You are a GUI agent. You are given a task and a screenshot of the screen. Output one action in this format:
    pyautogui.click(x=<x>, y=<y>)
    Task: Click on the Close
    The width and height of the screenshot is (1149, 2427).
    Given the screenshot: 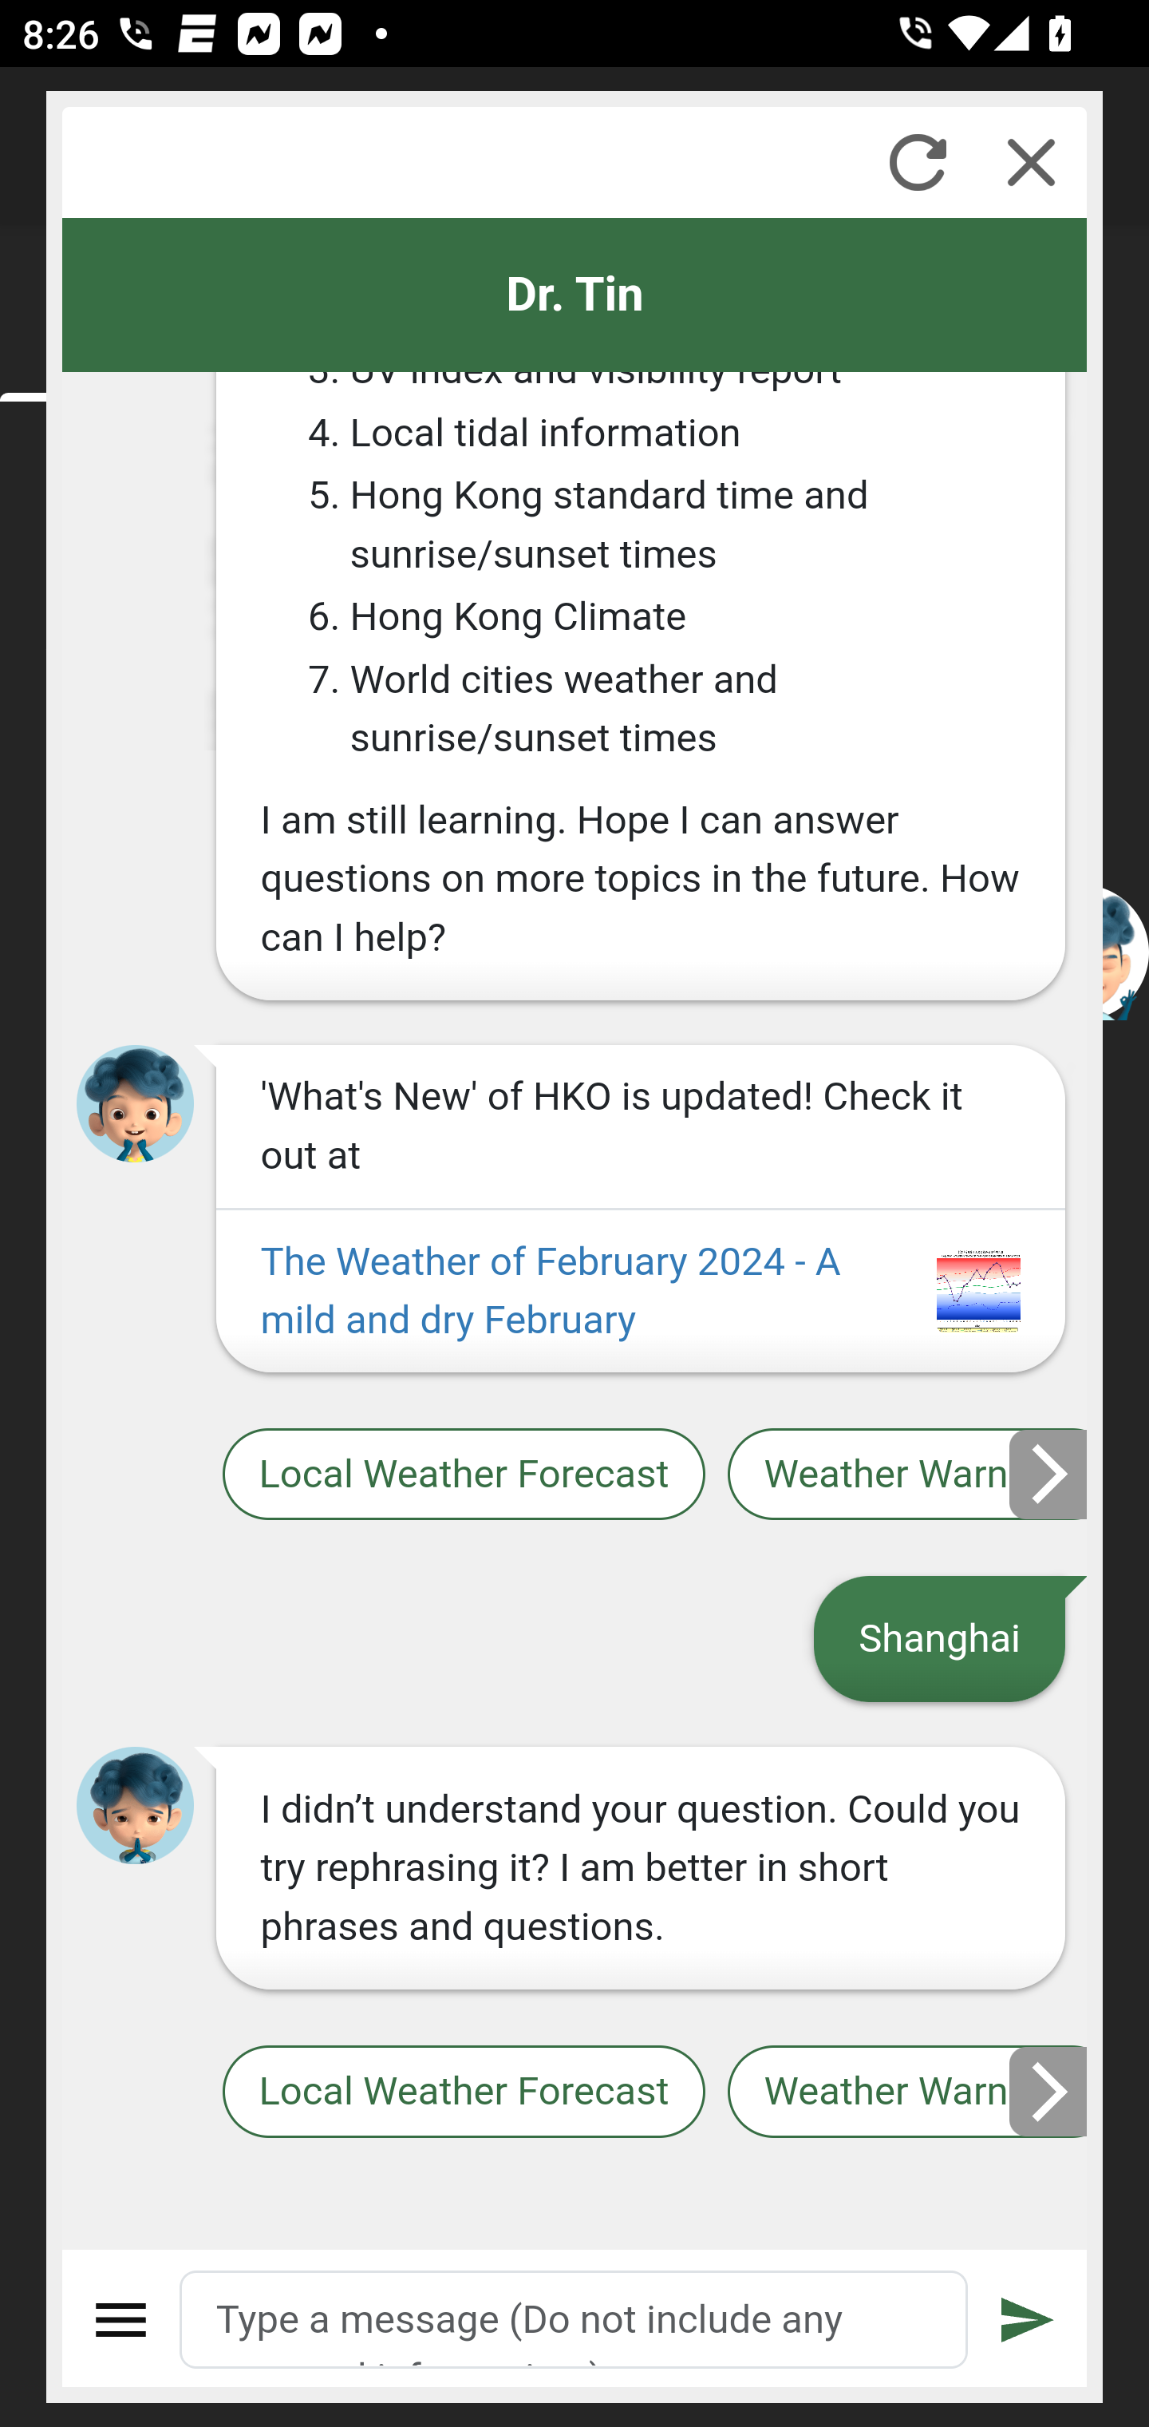 What is the action you would take?
    pyautogui.click(x=1031, y=162)
    